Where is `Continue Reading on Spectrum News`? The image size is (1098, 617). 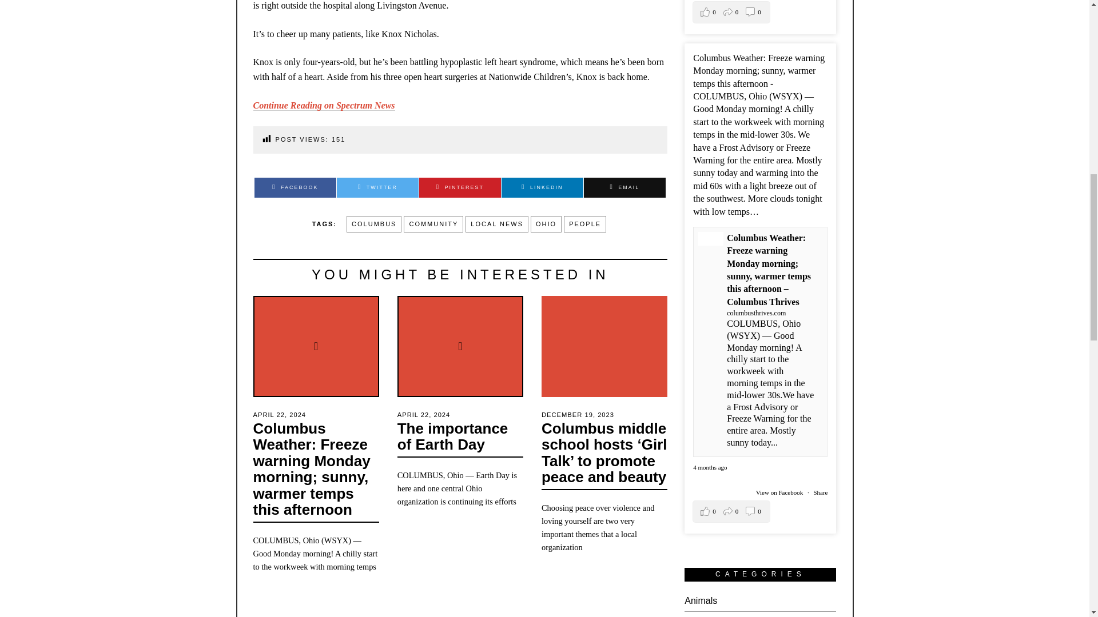 Continue Reading on Spectrum News is located at coordinates (323, 106).